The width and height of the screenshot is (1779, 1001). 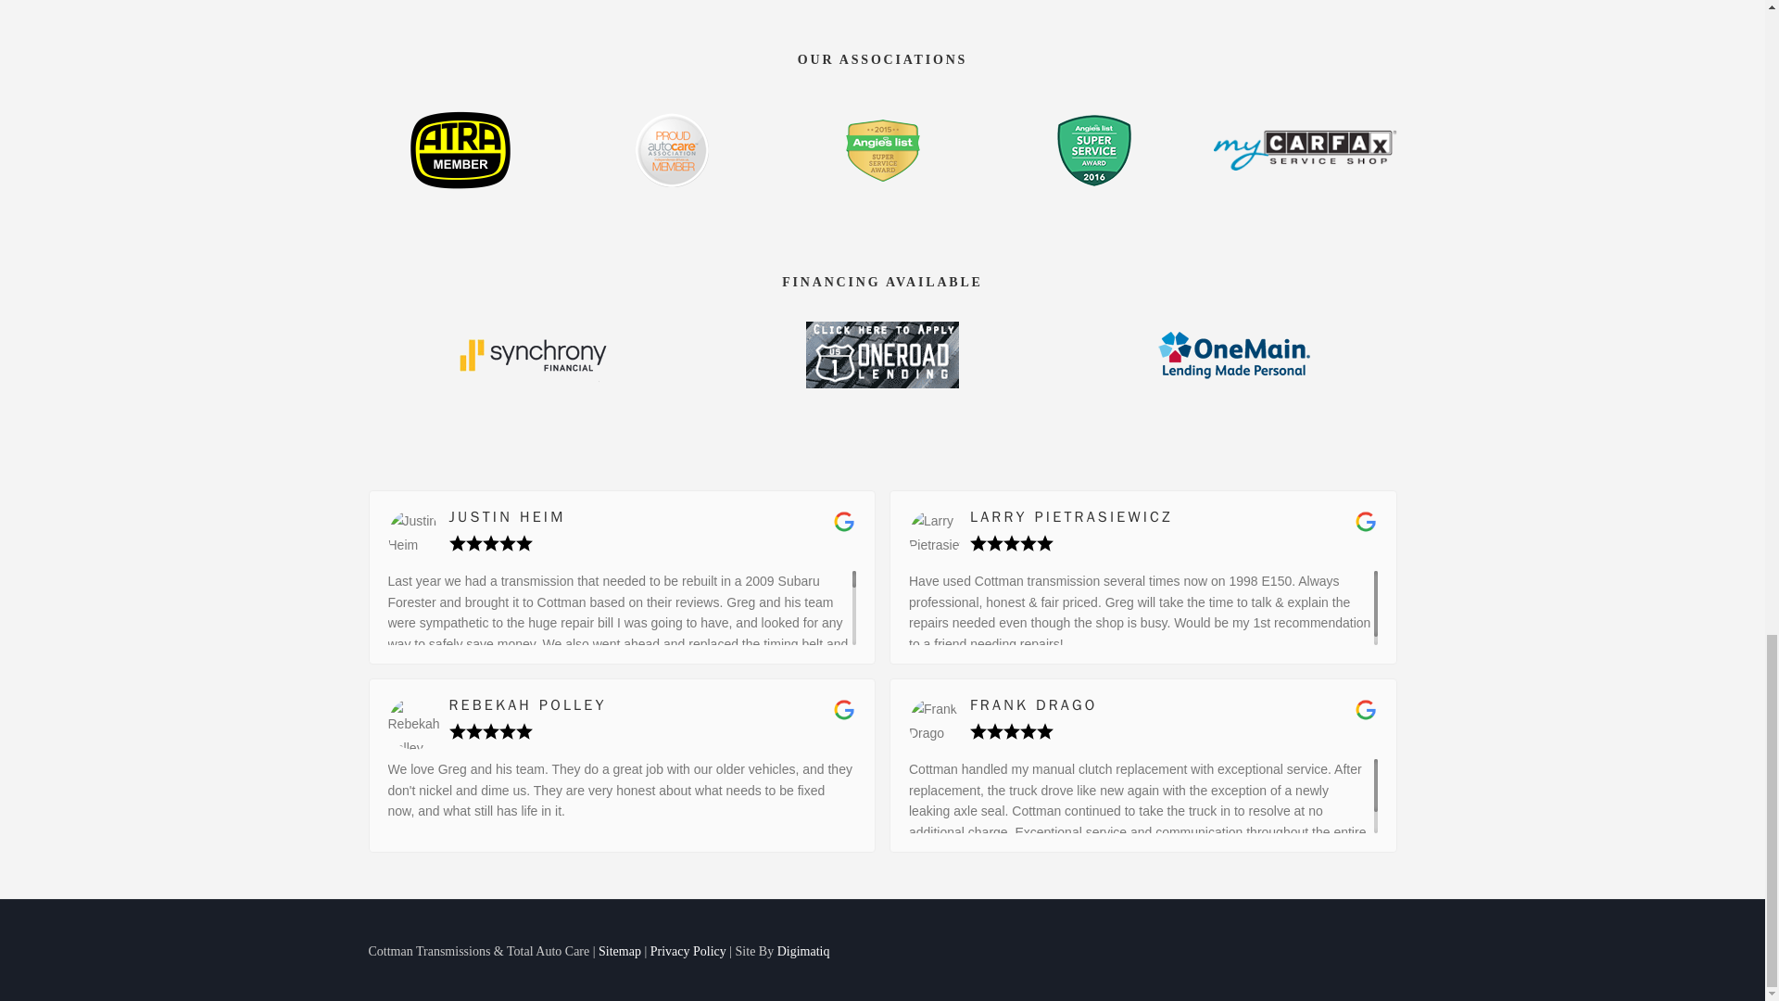 I want to click on ATRA-logo, so click(x=460, y=150).